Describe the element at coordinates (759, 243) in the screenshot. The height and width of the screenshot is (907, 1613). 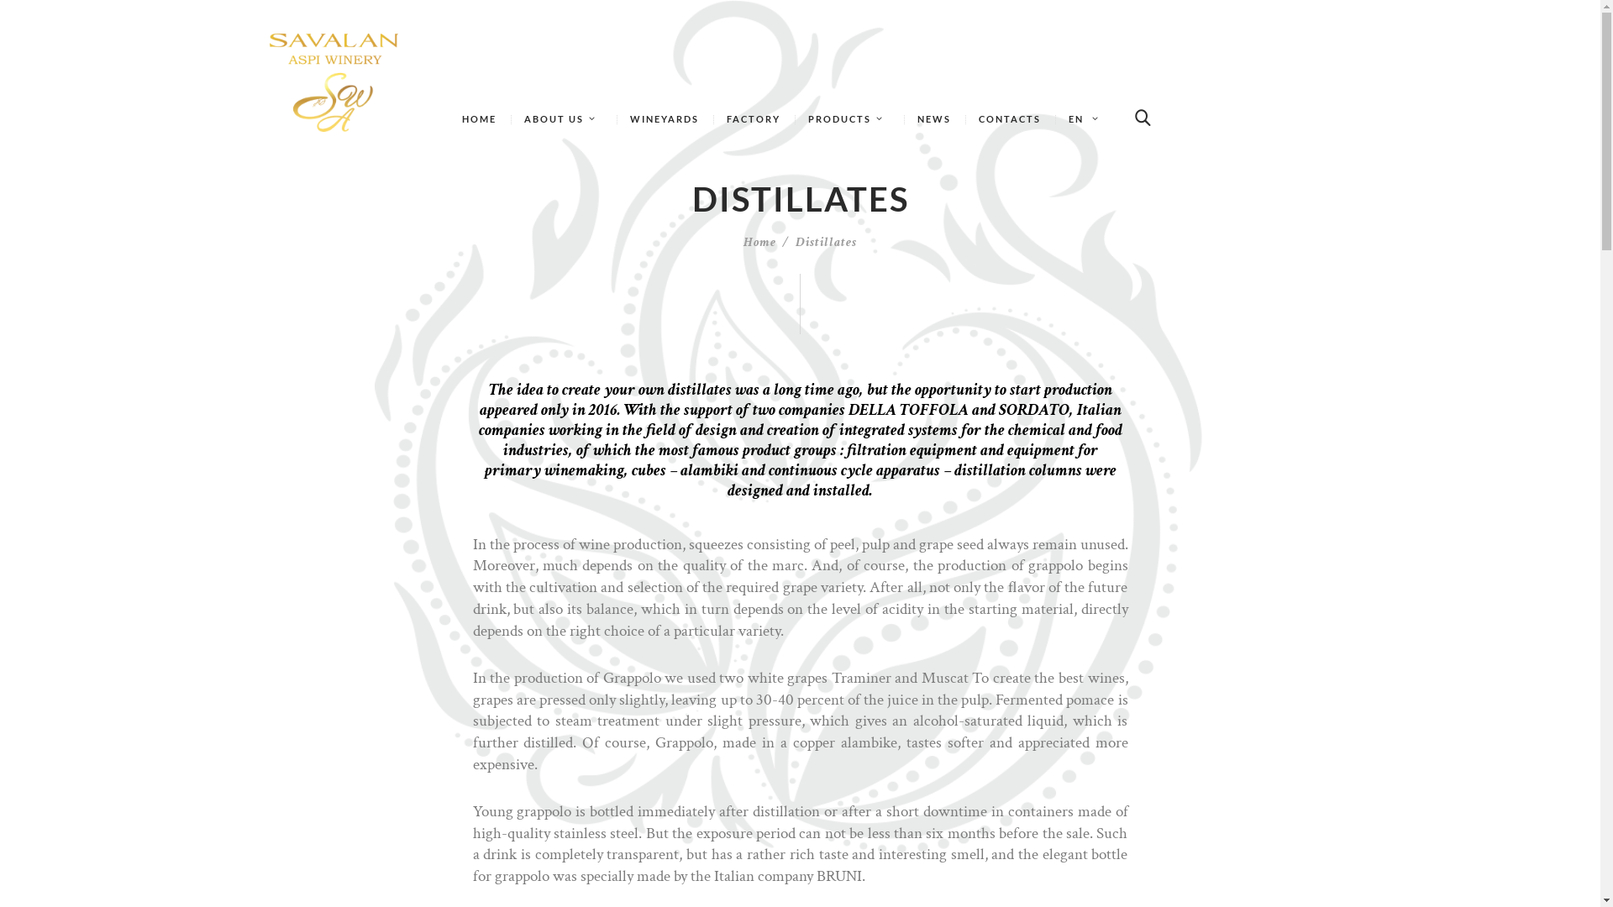
I see `Home` at that location.